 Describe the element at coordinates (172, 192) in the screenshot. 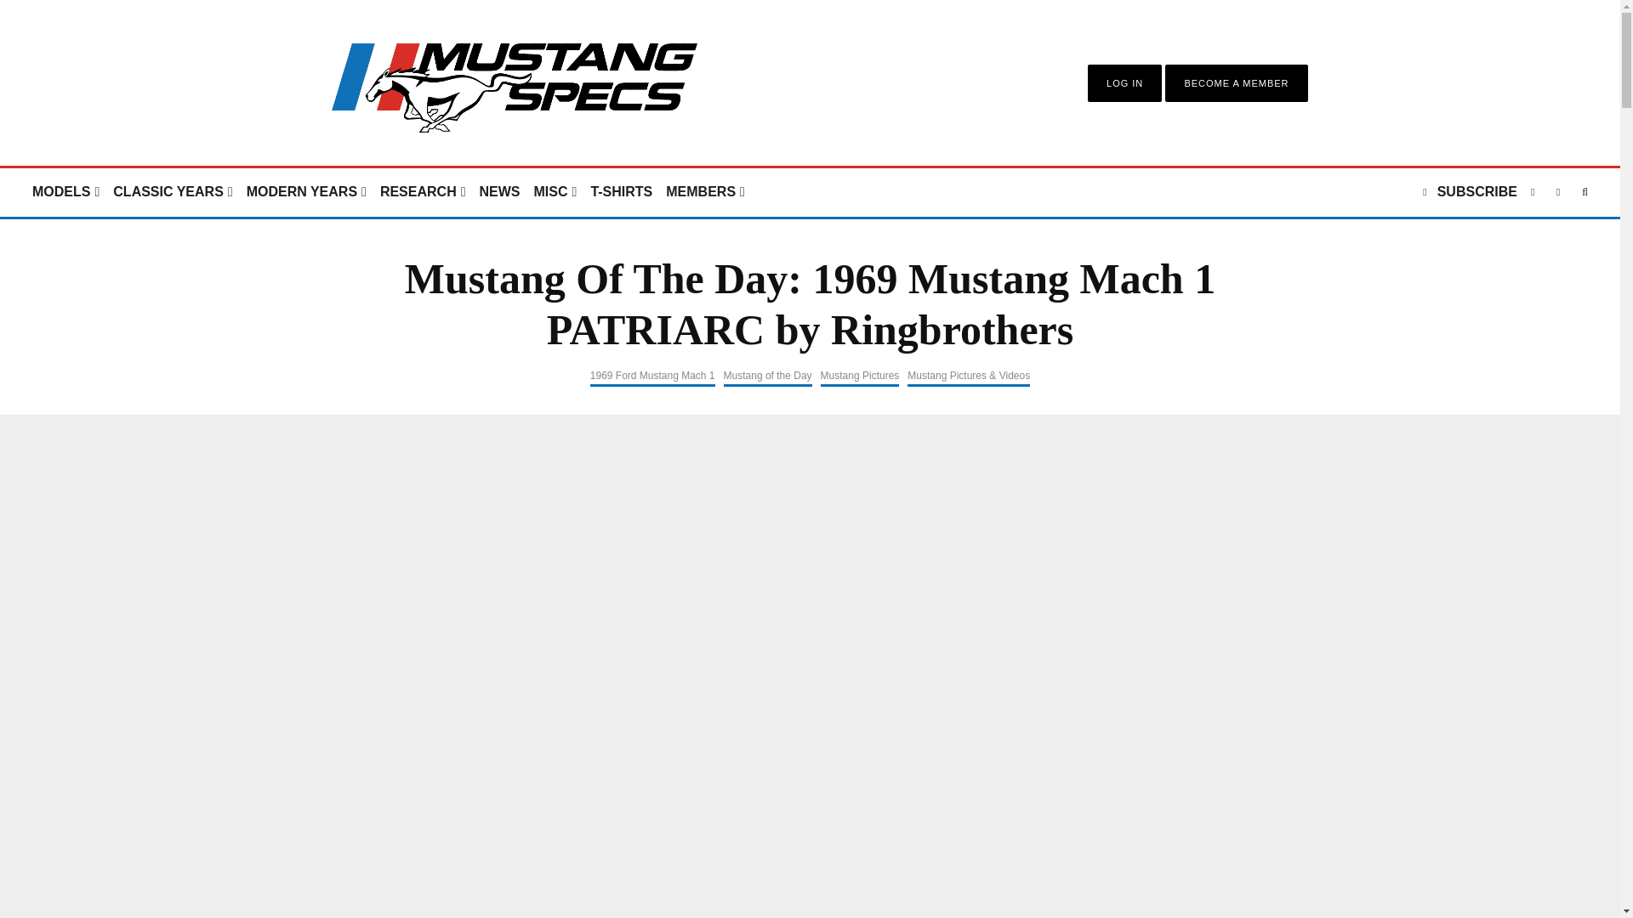

I see `CLASSIC YEARS` at that location.